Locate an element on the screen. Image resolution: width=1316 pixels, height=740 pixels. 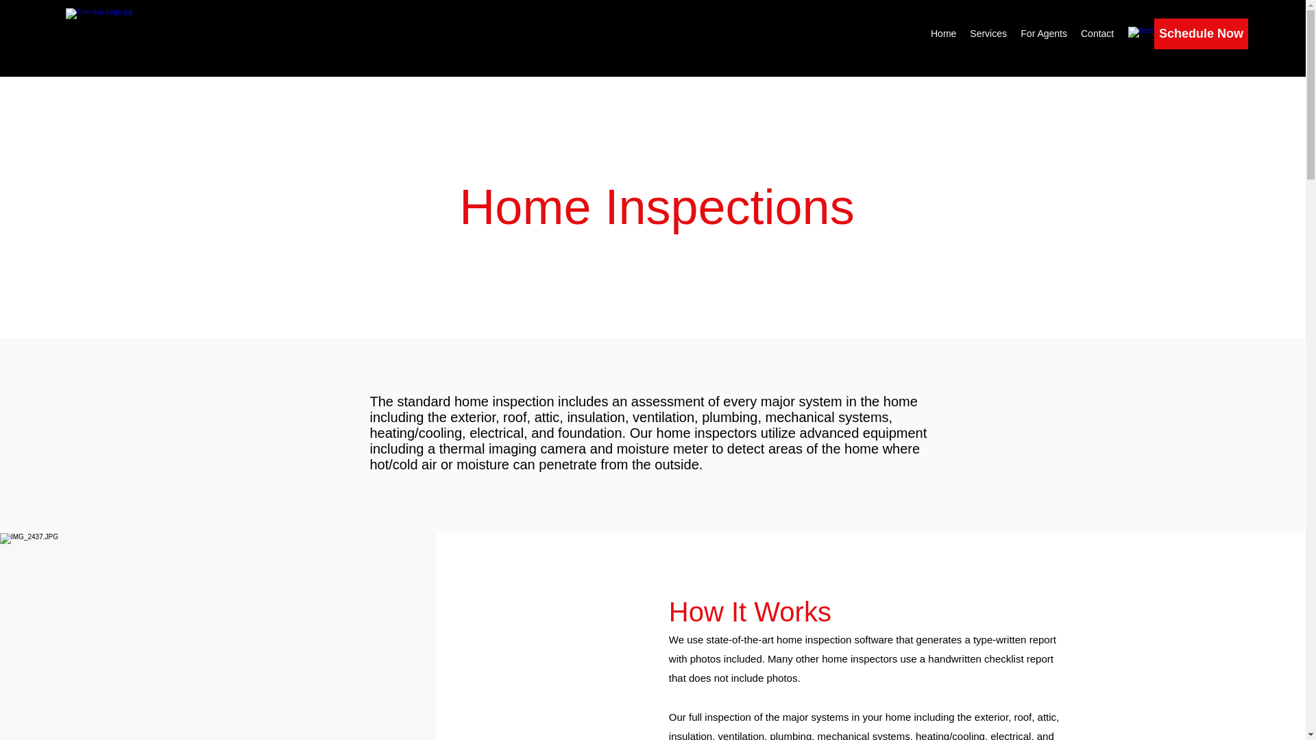
Services is located at coordinates (988, 33).